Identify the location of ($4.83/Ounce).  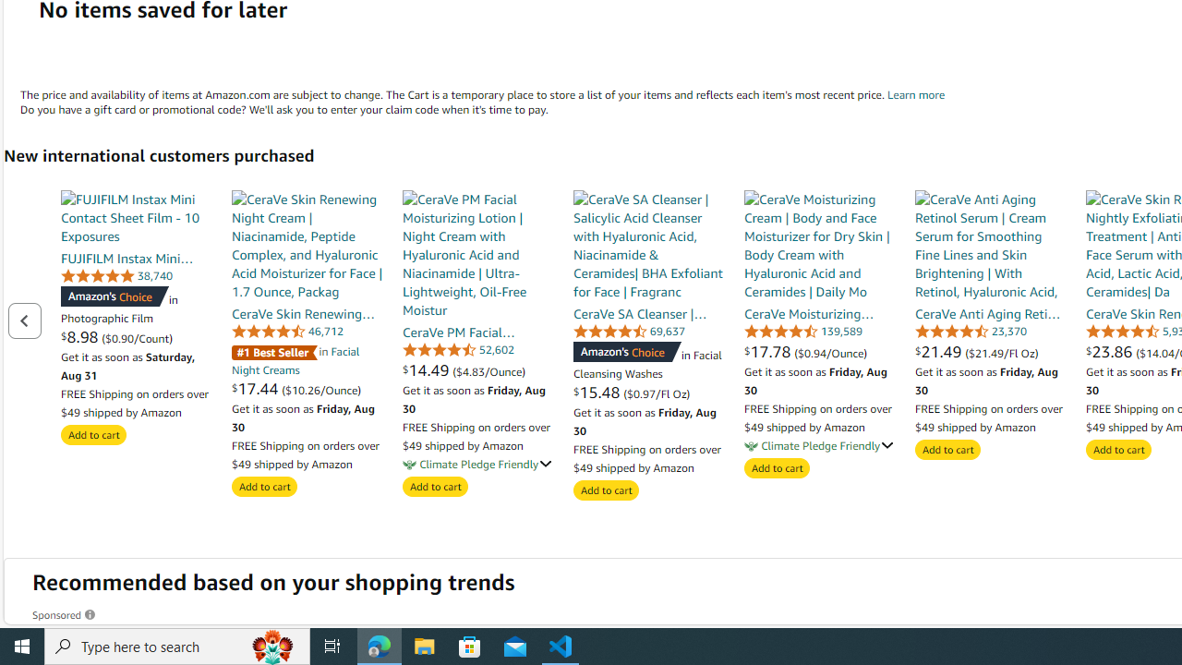
(489, 370).